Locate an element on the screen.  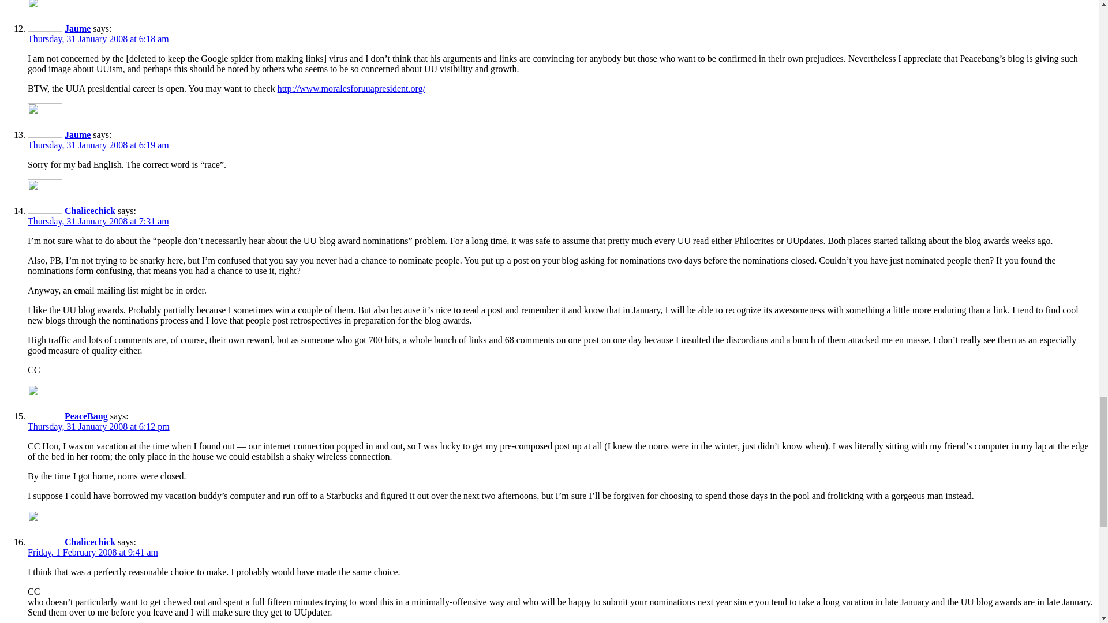
Thursday, 31 January 2008 at 6:18 am is located at coordinates (98, 39).